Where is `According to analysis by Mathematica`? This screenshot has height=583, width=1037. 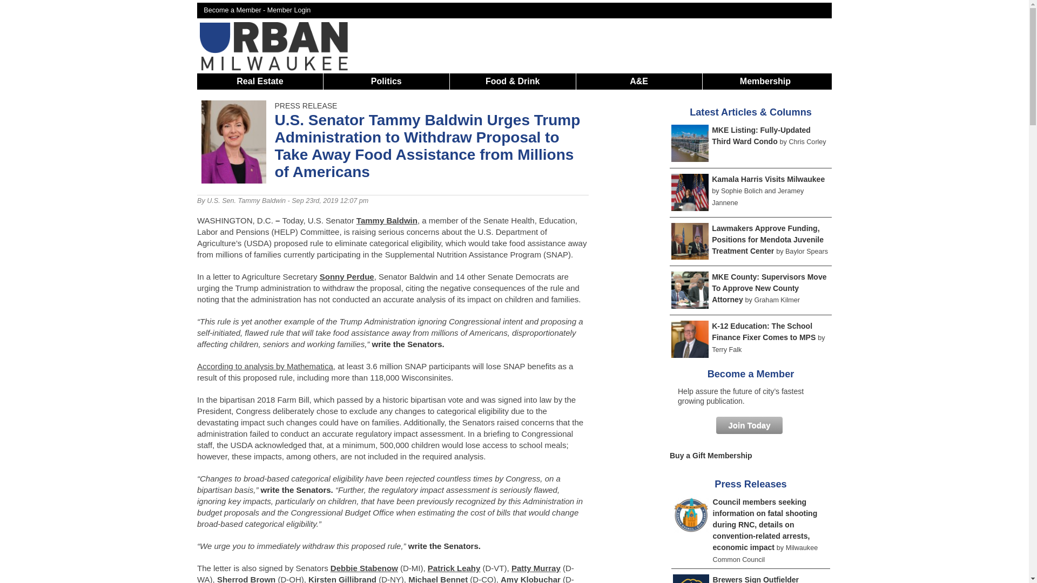 According to analysis by Mathematica is located at coordinates (265, 366).